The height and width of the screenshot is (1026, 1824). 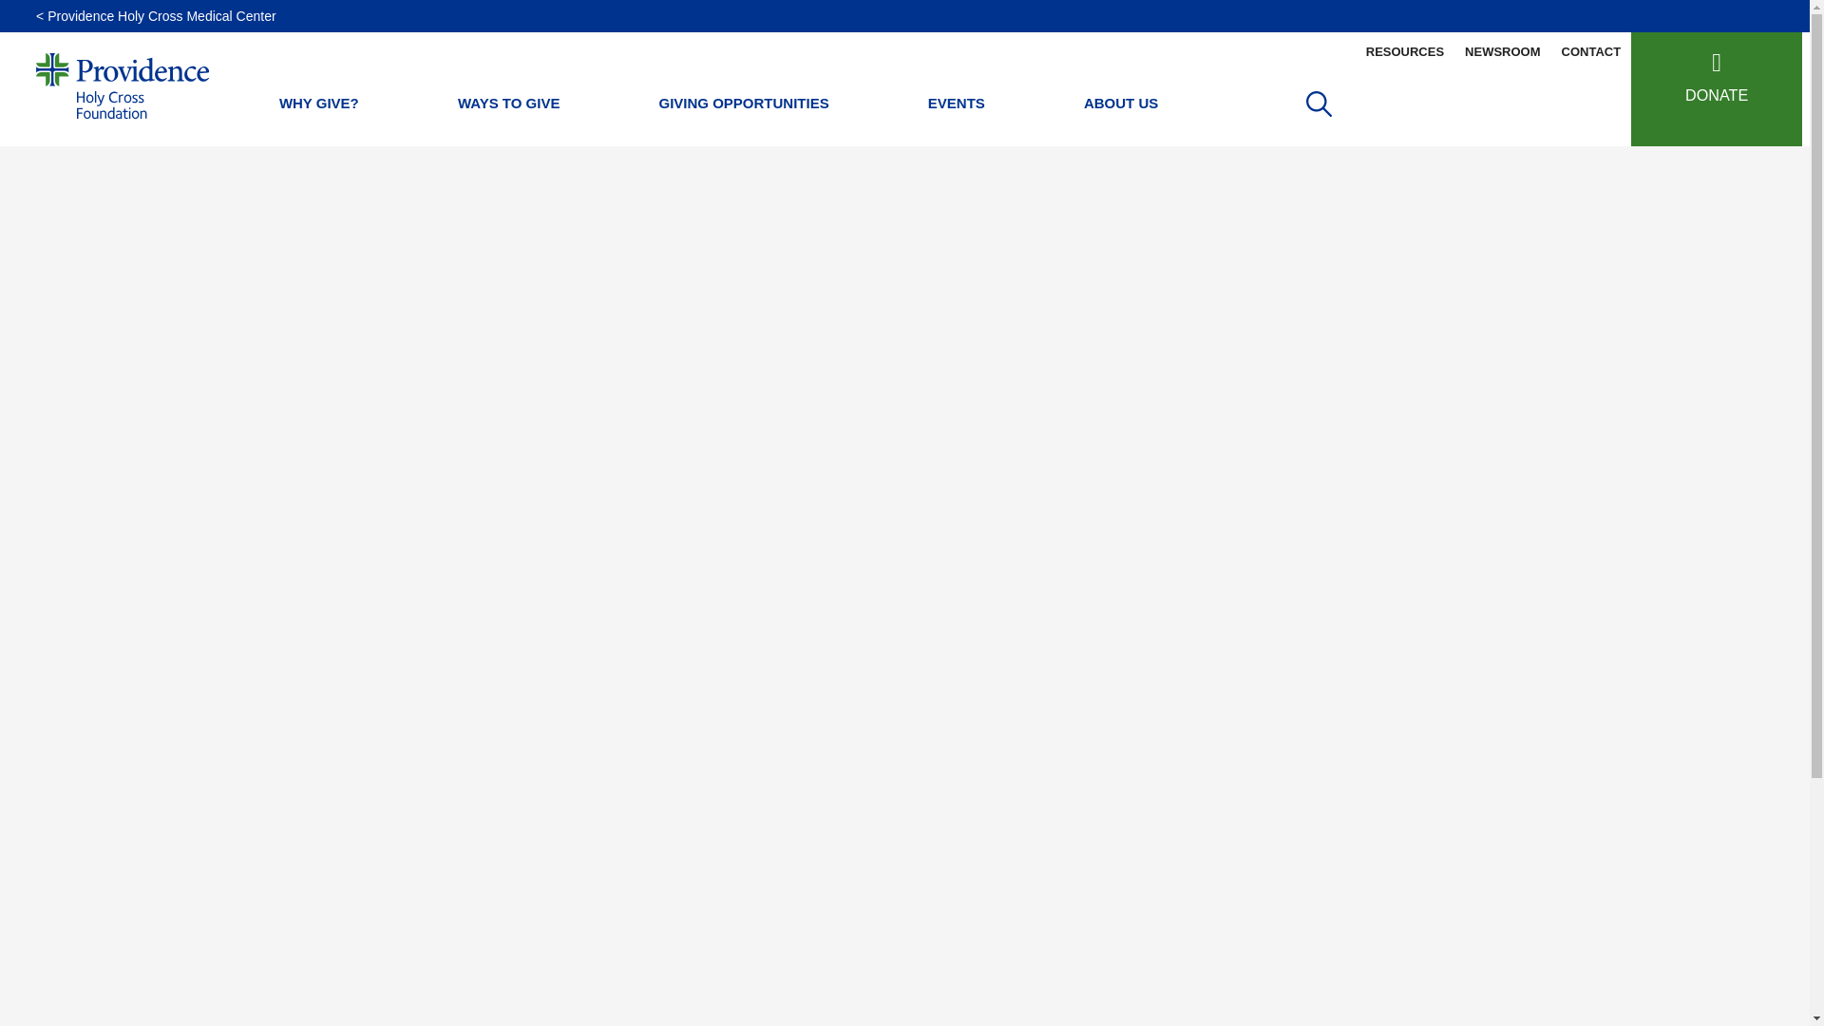 What do you see at coordinates (1592, 51) in the screenshot?
I see `CONTACT` at bounding box center [1592, 51].